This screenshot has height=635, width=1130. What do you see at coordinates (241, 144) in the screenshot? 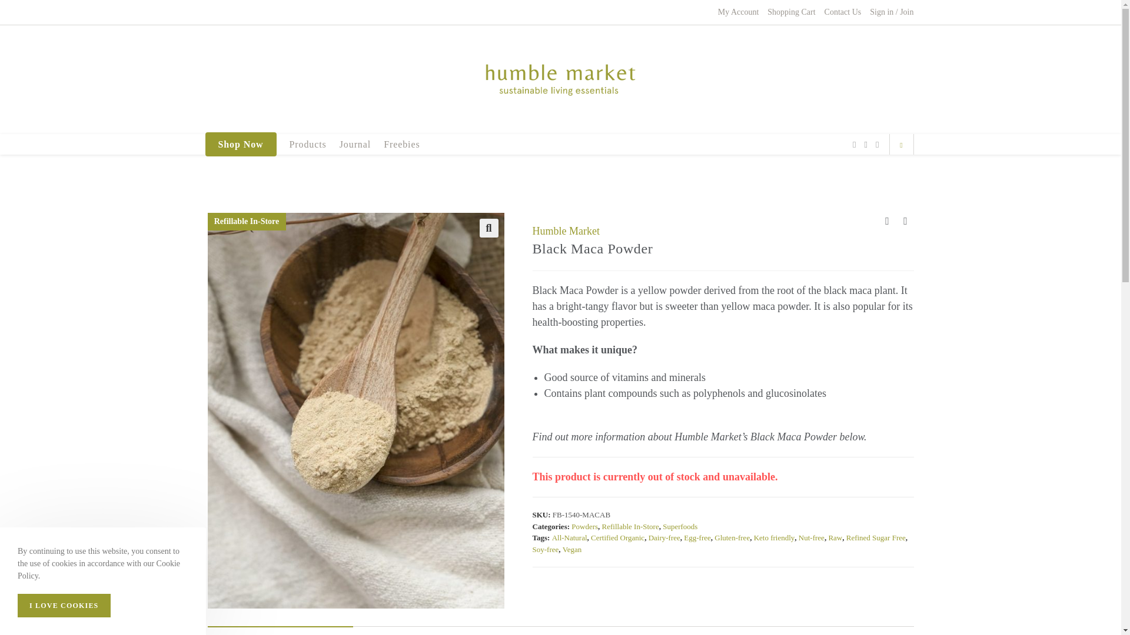
I see `Shop Now` at bounding box center [241, 144].